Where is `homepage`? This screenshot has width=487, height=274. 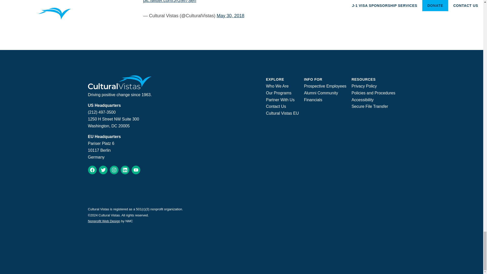 homepage is located at coordinates (119, 88).